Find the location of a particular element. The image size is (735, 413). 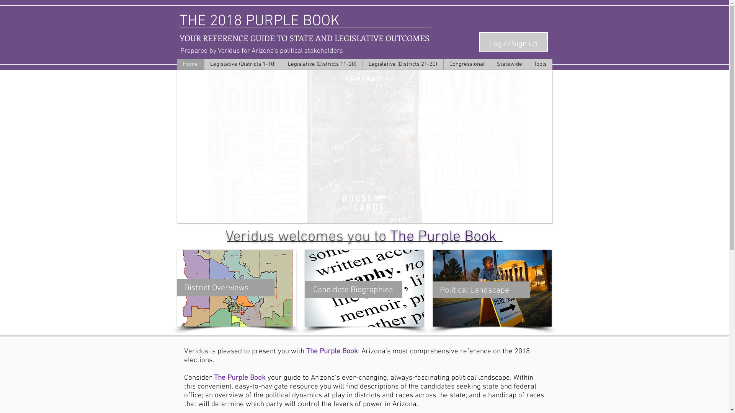

Legislative (Districts 11-20) is located at coordinates (322, 64).